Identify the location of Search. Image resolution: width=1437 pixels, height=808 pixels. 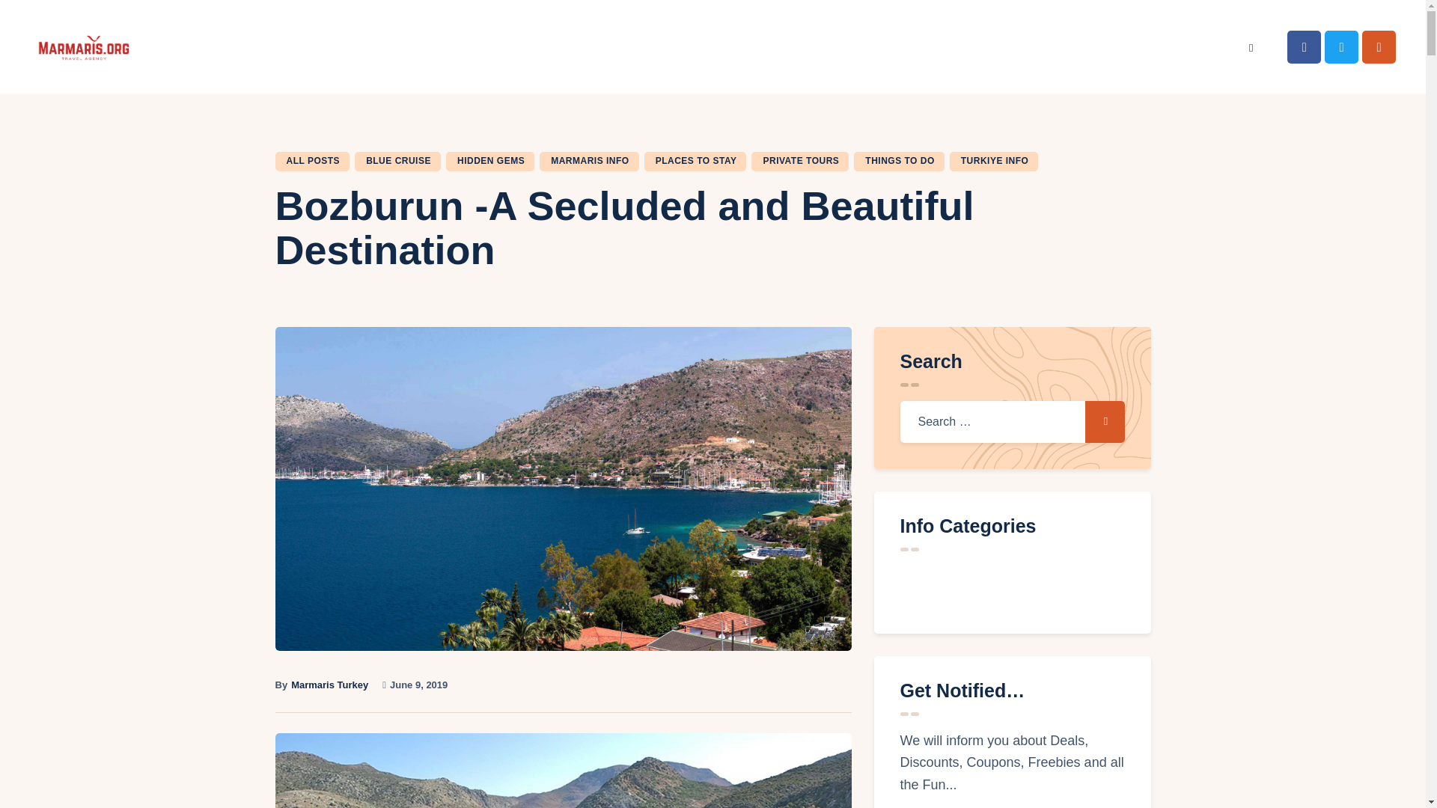
(1105, 421).